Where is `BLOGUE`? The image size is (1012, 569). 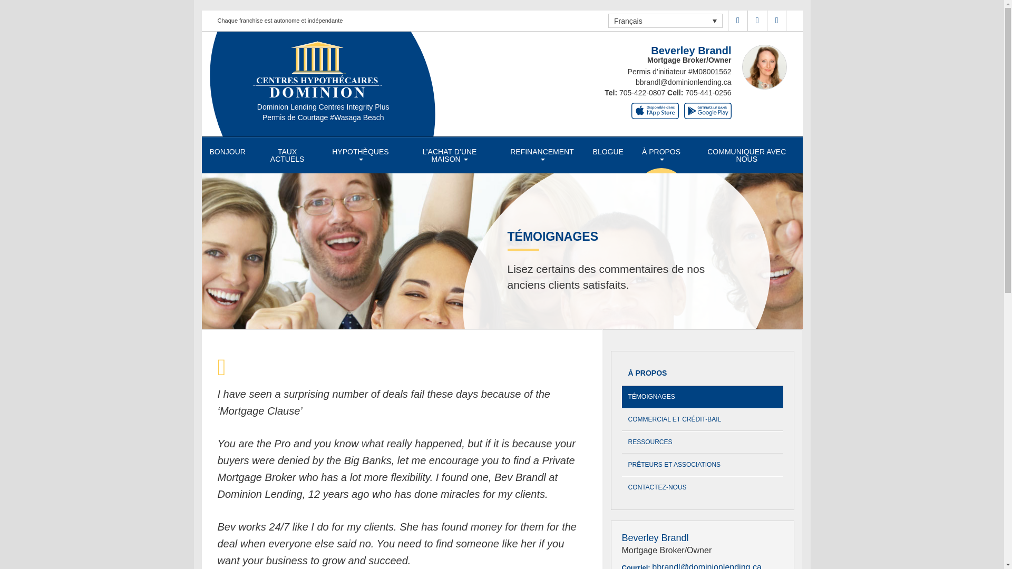 BLOGUE is located at coordinates (608, 152).